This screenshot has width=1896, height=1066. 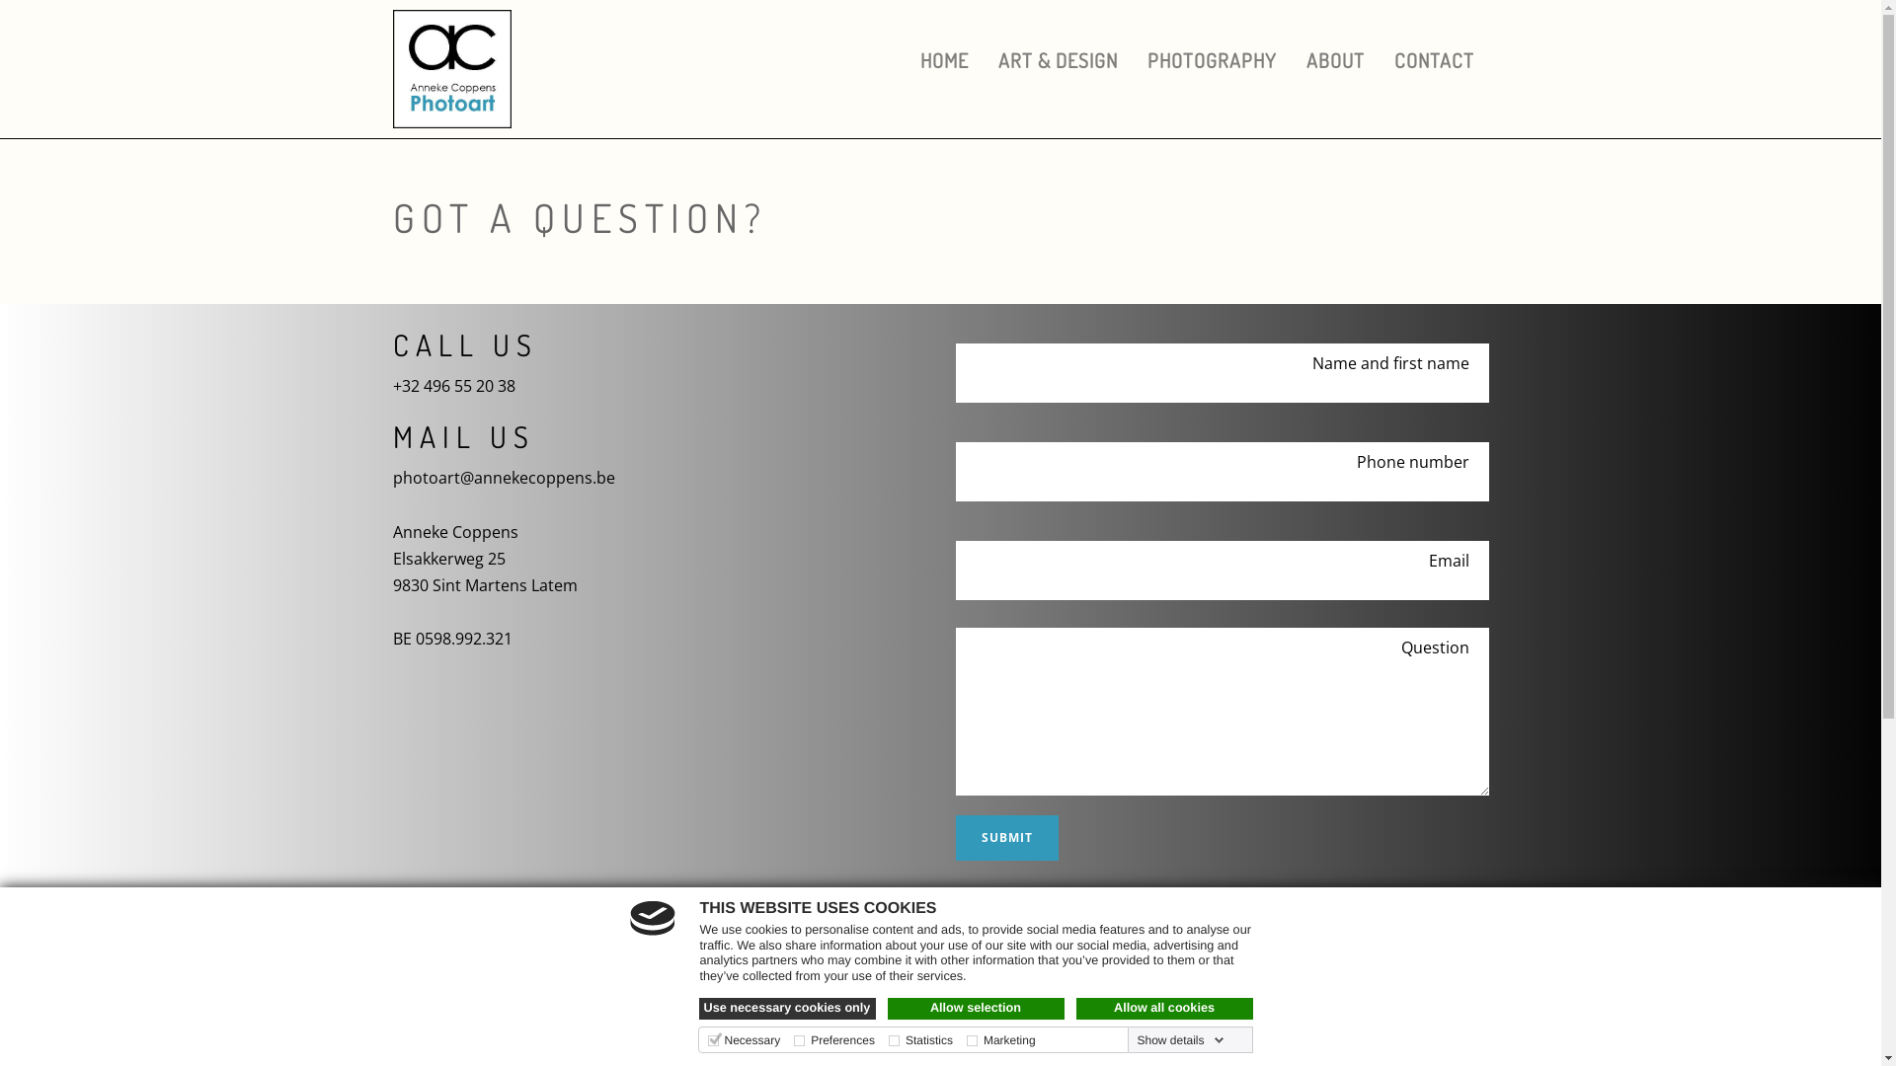 I want to click on Allow selection, so click(x=976, y=1009).